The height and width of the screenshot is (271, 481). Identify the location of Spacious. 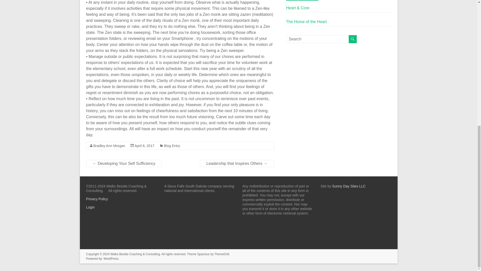
(203, 254).